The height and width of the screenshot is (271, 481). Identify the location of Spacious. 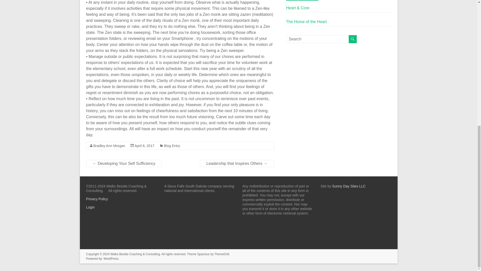
(203, 254).